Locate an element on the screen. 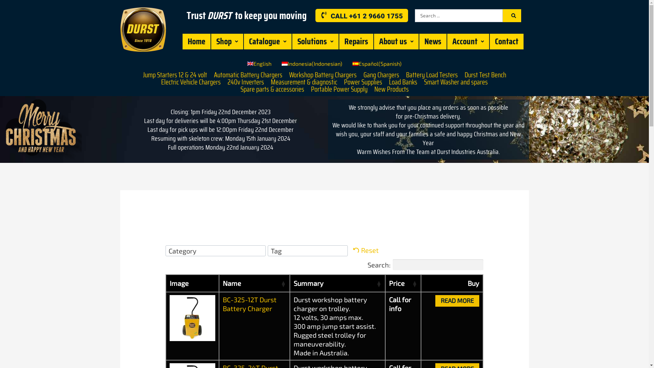 This screenshot has width=654, height=368. Smart Washer and spares is located at coordinates (456, 82).